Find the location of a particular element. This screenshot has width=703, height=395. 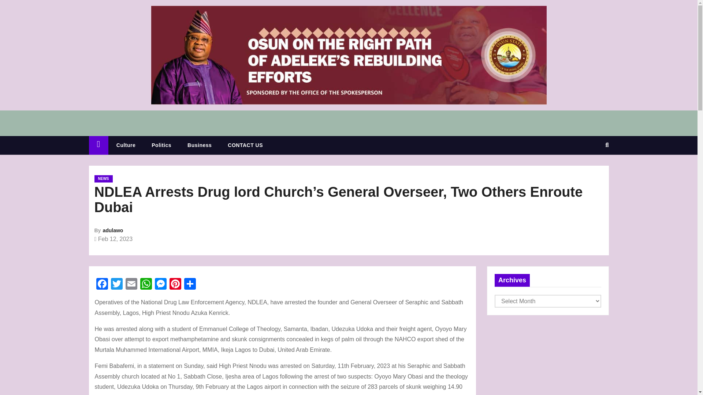

Messenger is located at coordinates (160, 285).